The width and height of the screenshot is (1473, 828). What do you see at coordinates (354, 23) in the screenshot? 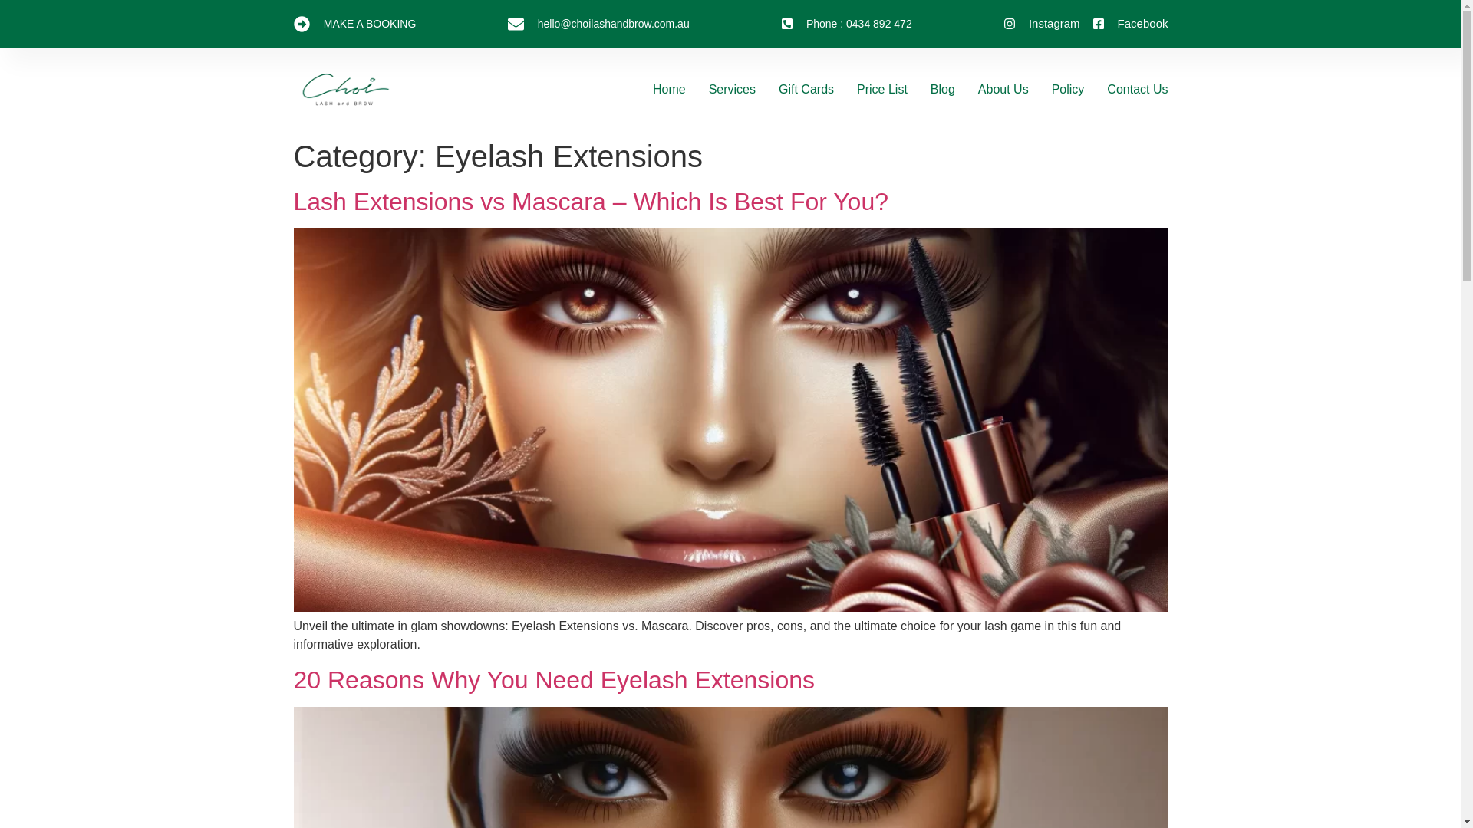
I see `MAKE A BOOKING` at bounding box center [354, 23].